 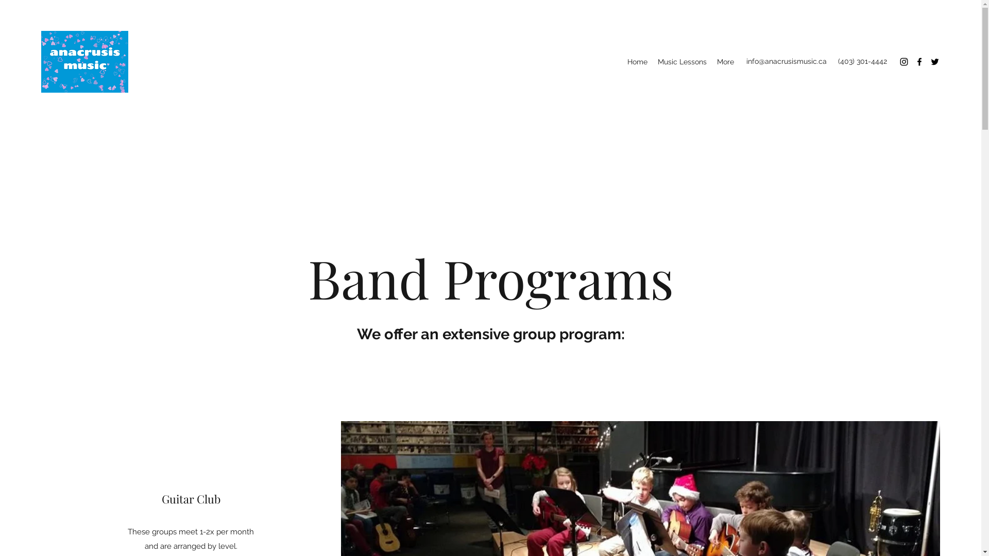 What do you see at coordinates (787, 61) in the screenshot?
I see `info@anacrusismusic.ca` at bounding box center [787, 61].